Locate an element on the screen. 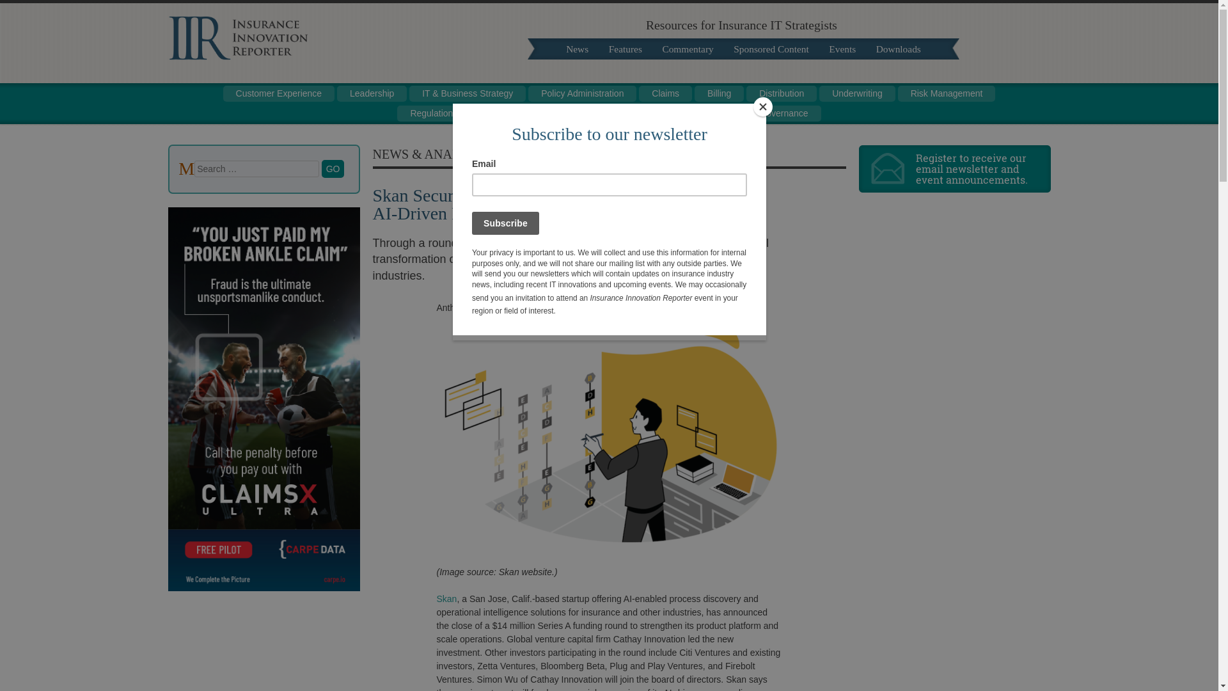  Skan is located at coordinates (446, 598).